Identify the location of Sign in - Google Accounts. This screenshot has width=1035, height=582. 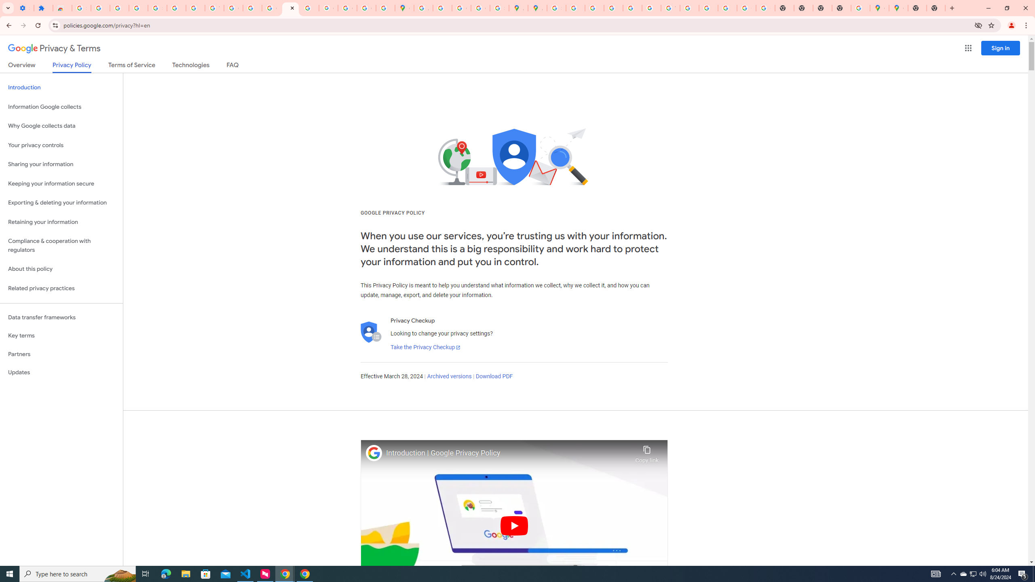
(556, 8).